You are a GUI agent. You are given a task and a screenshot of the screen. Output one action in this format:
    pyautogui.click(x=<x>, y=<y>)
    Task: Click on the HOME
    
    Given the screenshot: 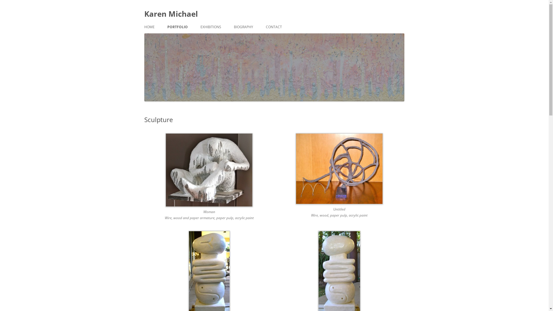 What is the action you would take?
    pyautogui.click(x=149, y=27)
    